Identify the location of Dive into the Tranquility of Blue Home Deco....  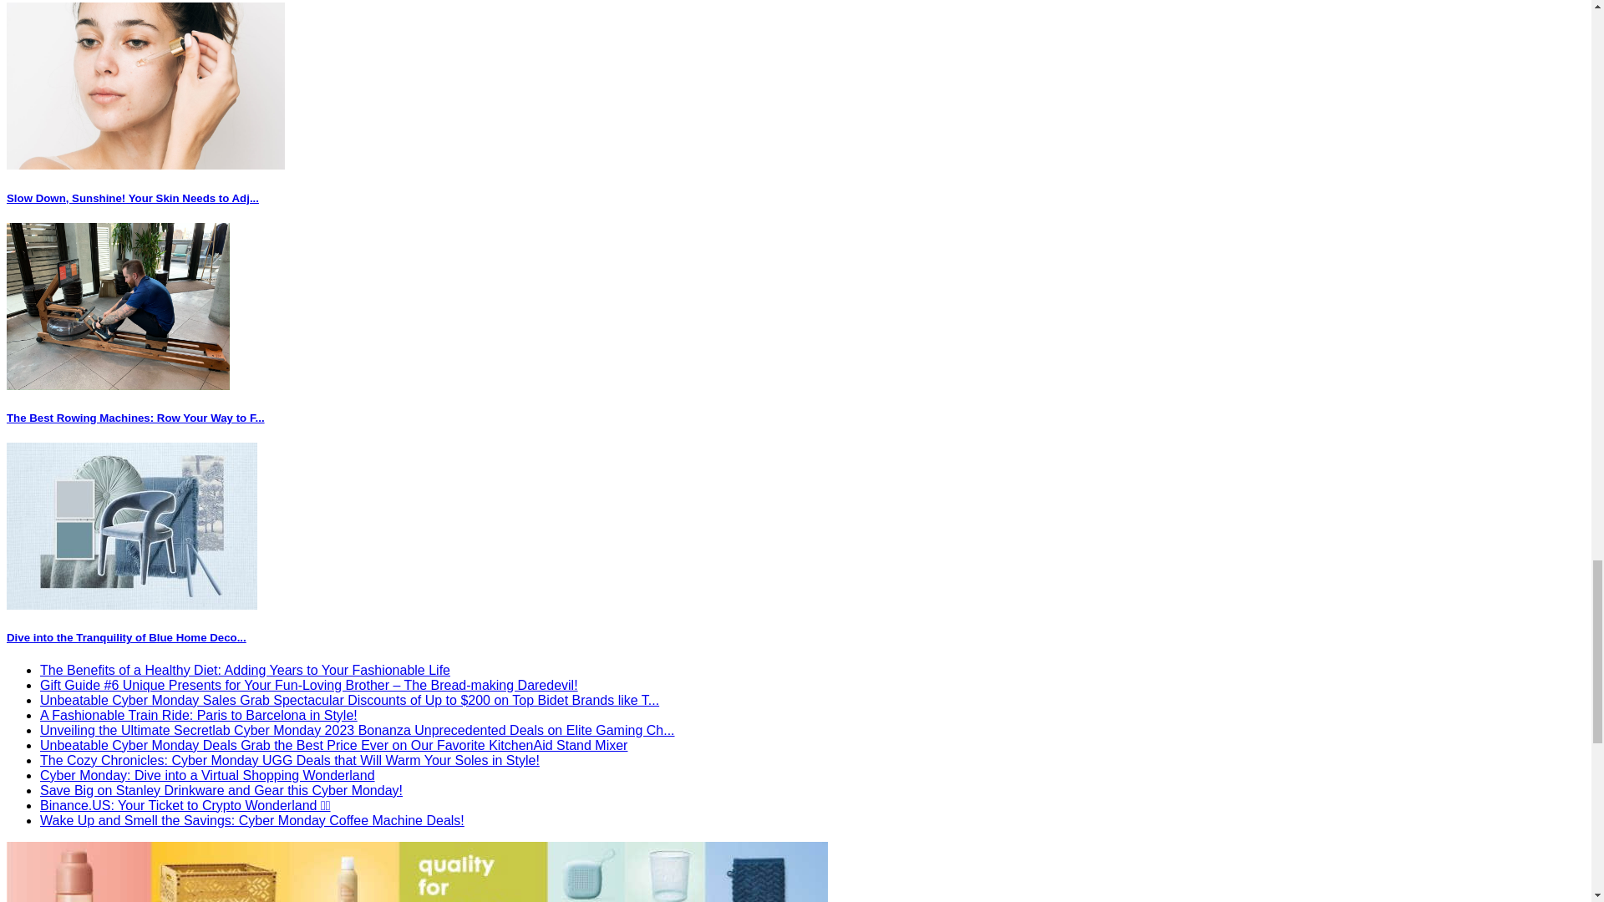
(126, 638).